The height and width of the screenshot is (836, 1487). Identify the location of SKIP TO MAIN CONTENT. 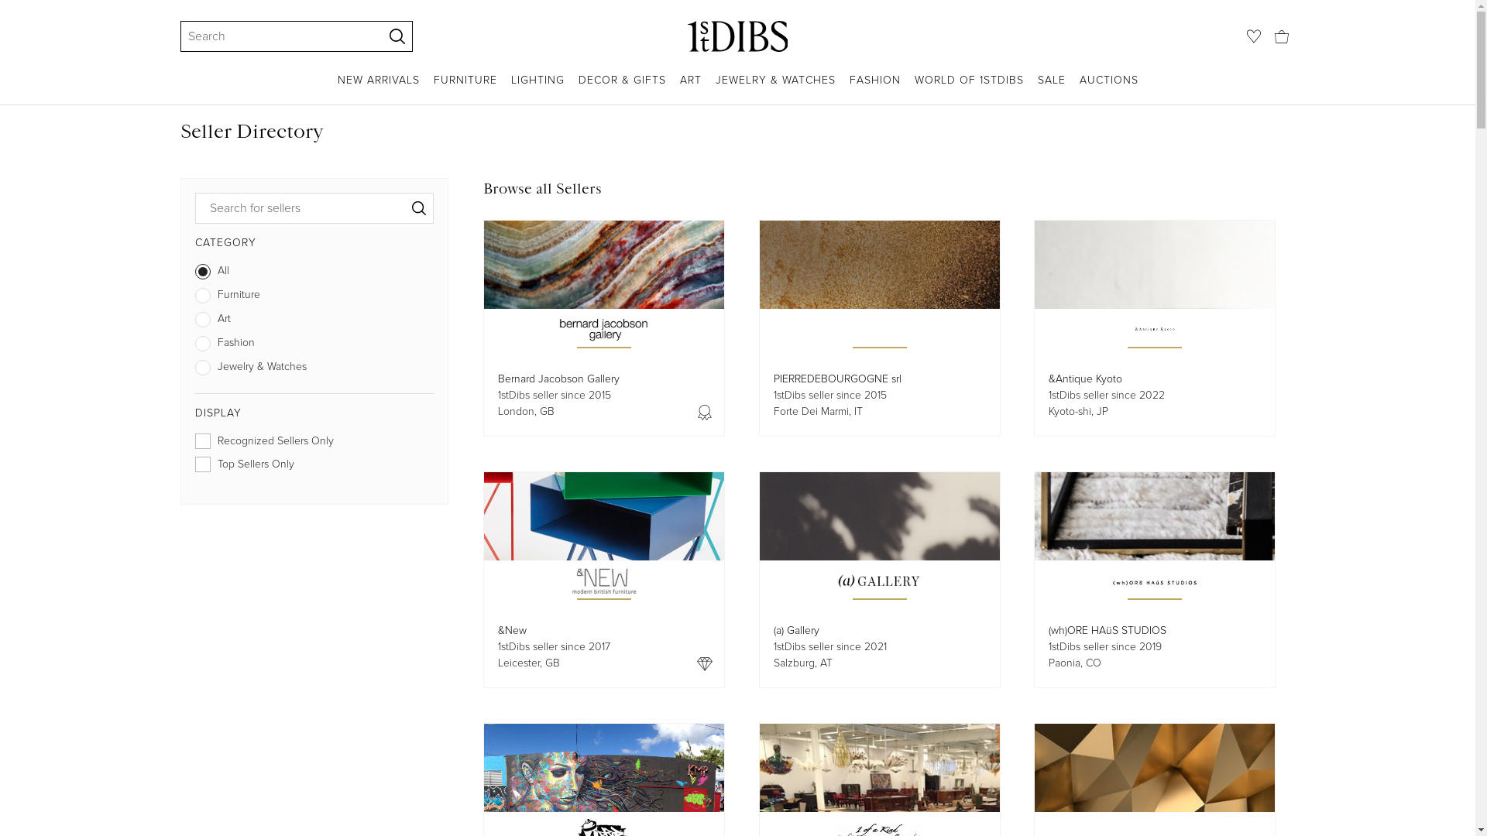
(6, 6).